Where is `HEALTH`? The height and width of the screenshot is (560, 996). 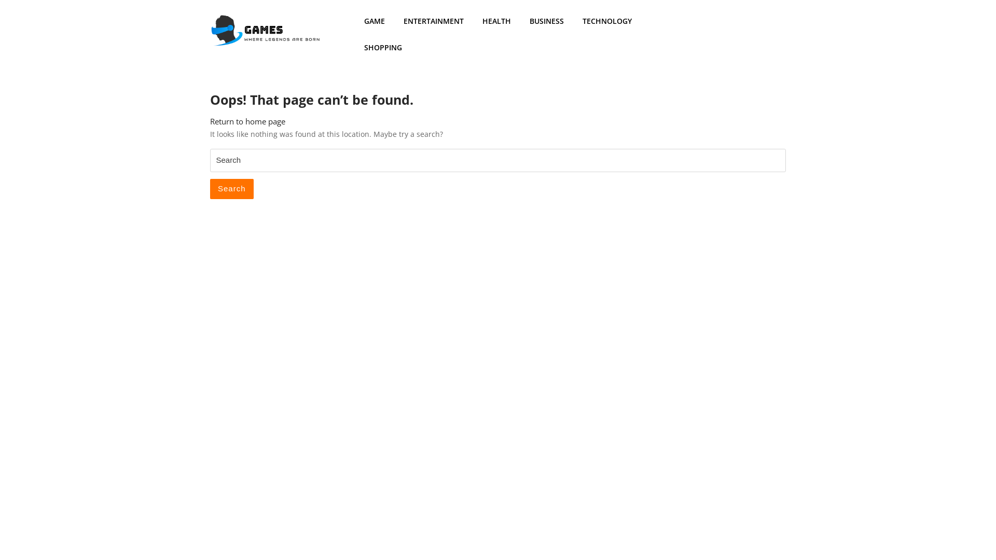 HEALTH is located at coordinates (499, 21).